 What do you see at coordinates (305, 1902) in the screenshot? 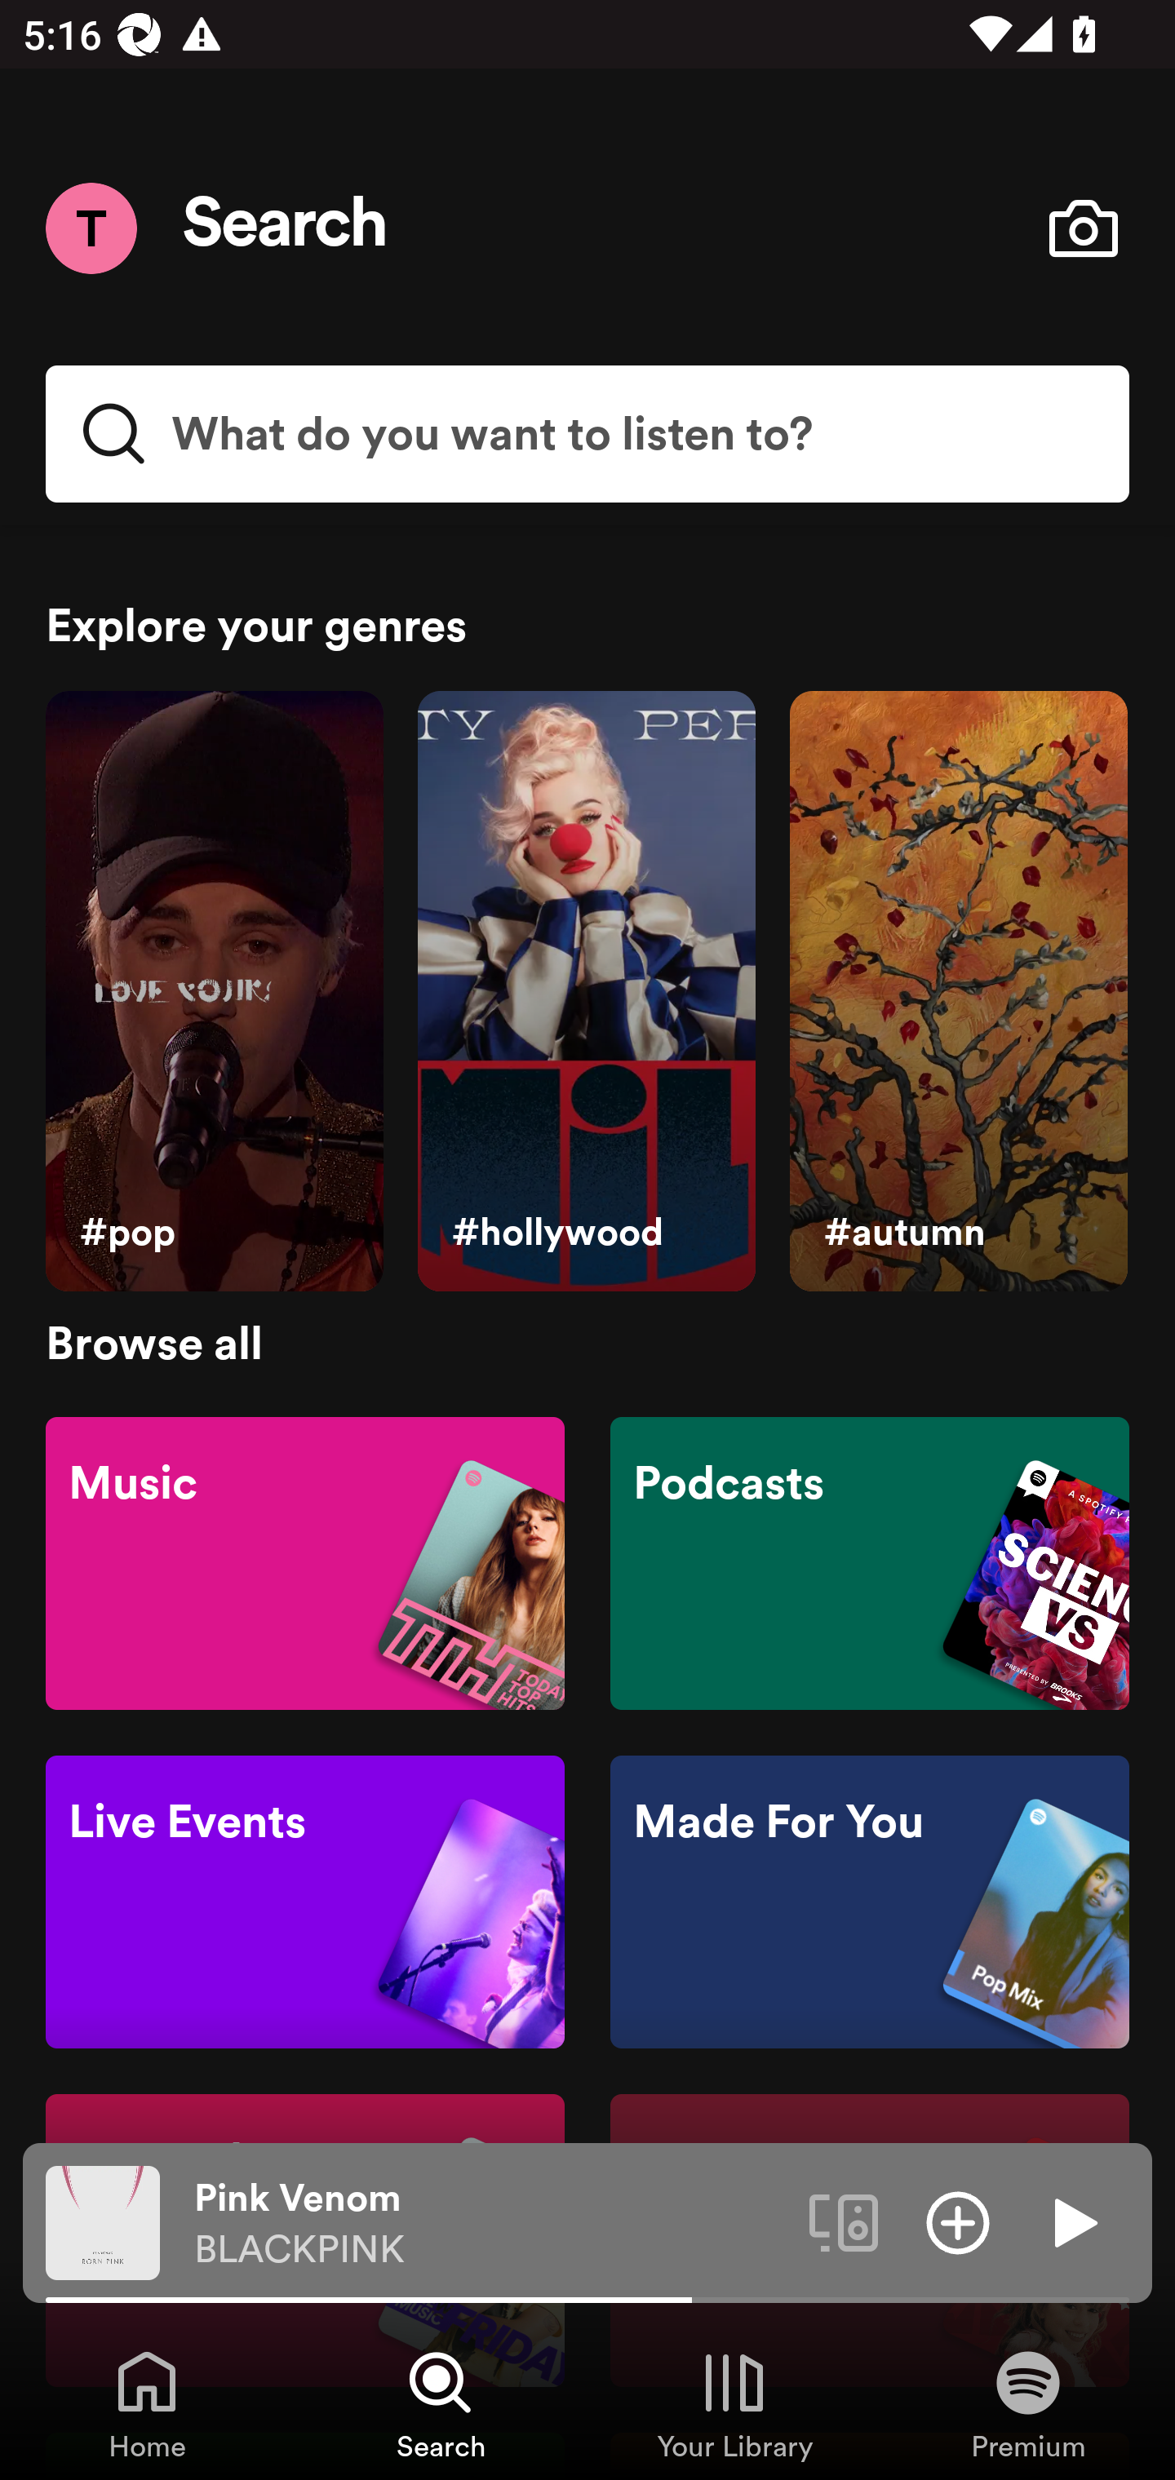
I see `Live Events` at bounding box center [305, 1902].